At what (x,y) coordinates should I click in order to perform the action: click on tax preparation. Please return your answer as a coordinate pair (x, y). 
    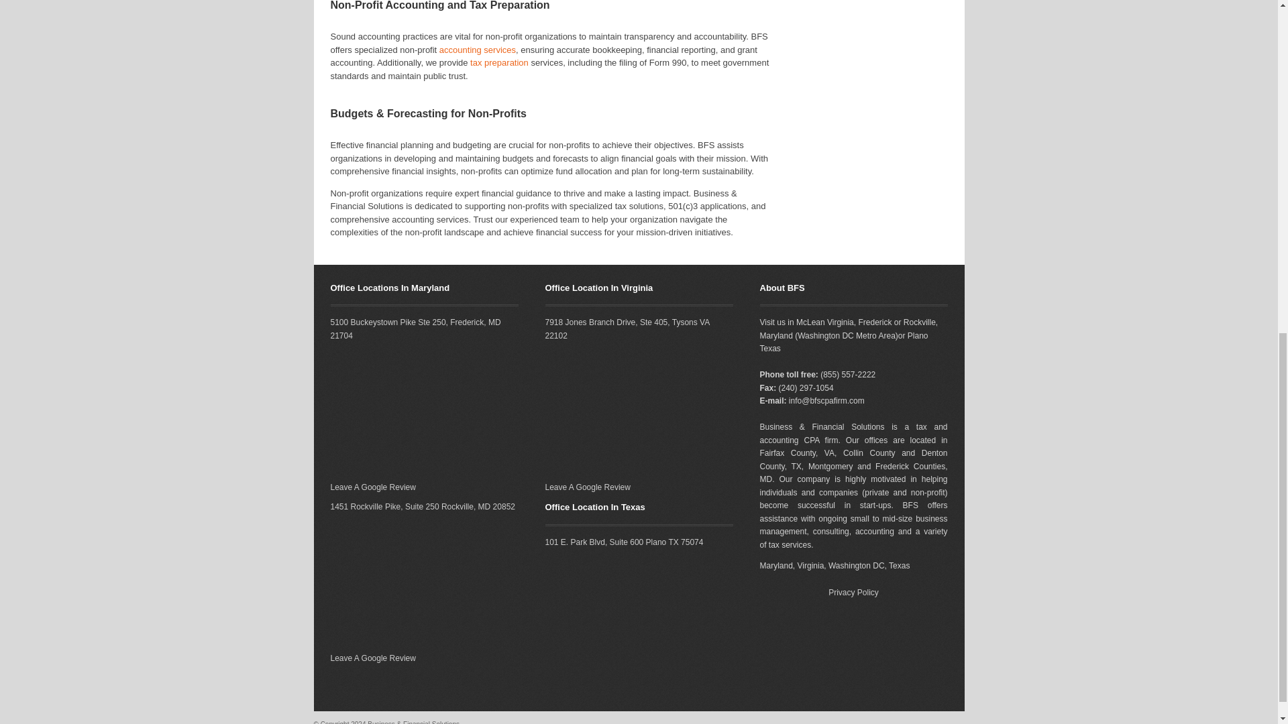
    Looking at the image, I should click on (499, 63).